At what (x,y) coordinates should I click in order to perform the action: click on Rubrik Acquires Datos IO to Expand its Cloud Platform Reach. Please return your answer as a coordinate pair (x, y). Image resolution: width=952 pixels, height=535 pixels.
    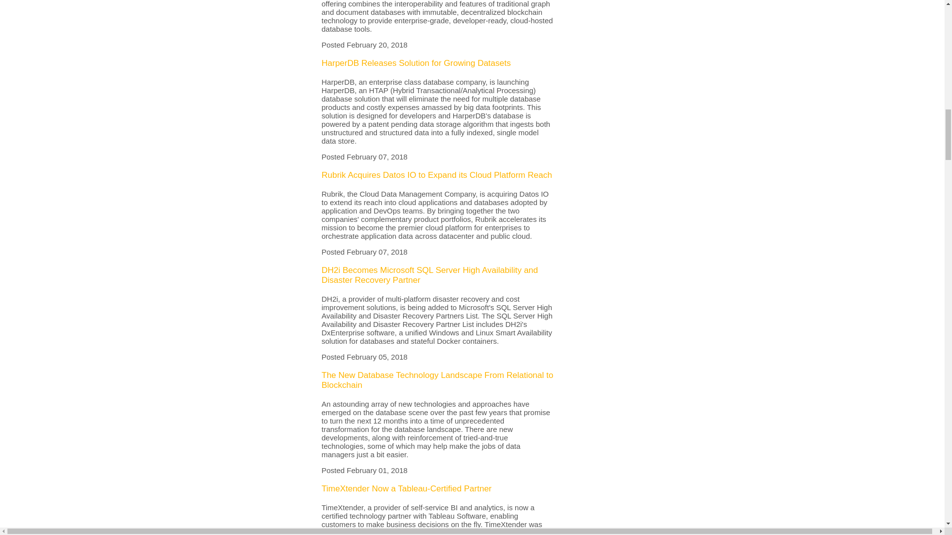
    Looking at the image, I should click on (436, 175).